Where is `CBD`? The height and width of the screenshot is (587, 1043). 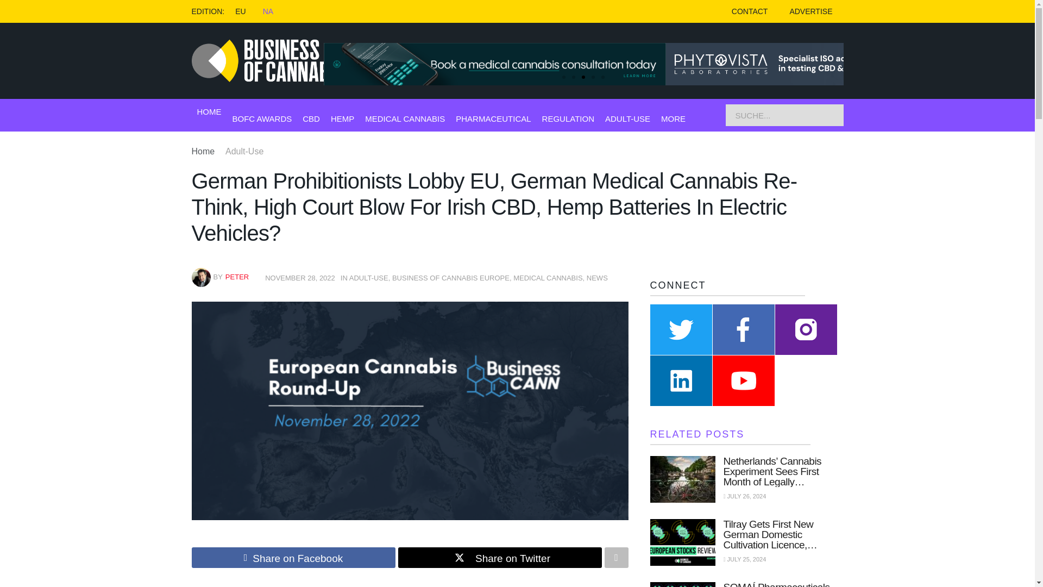 CBD is located at coordinates (311, 118).